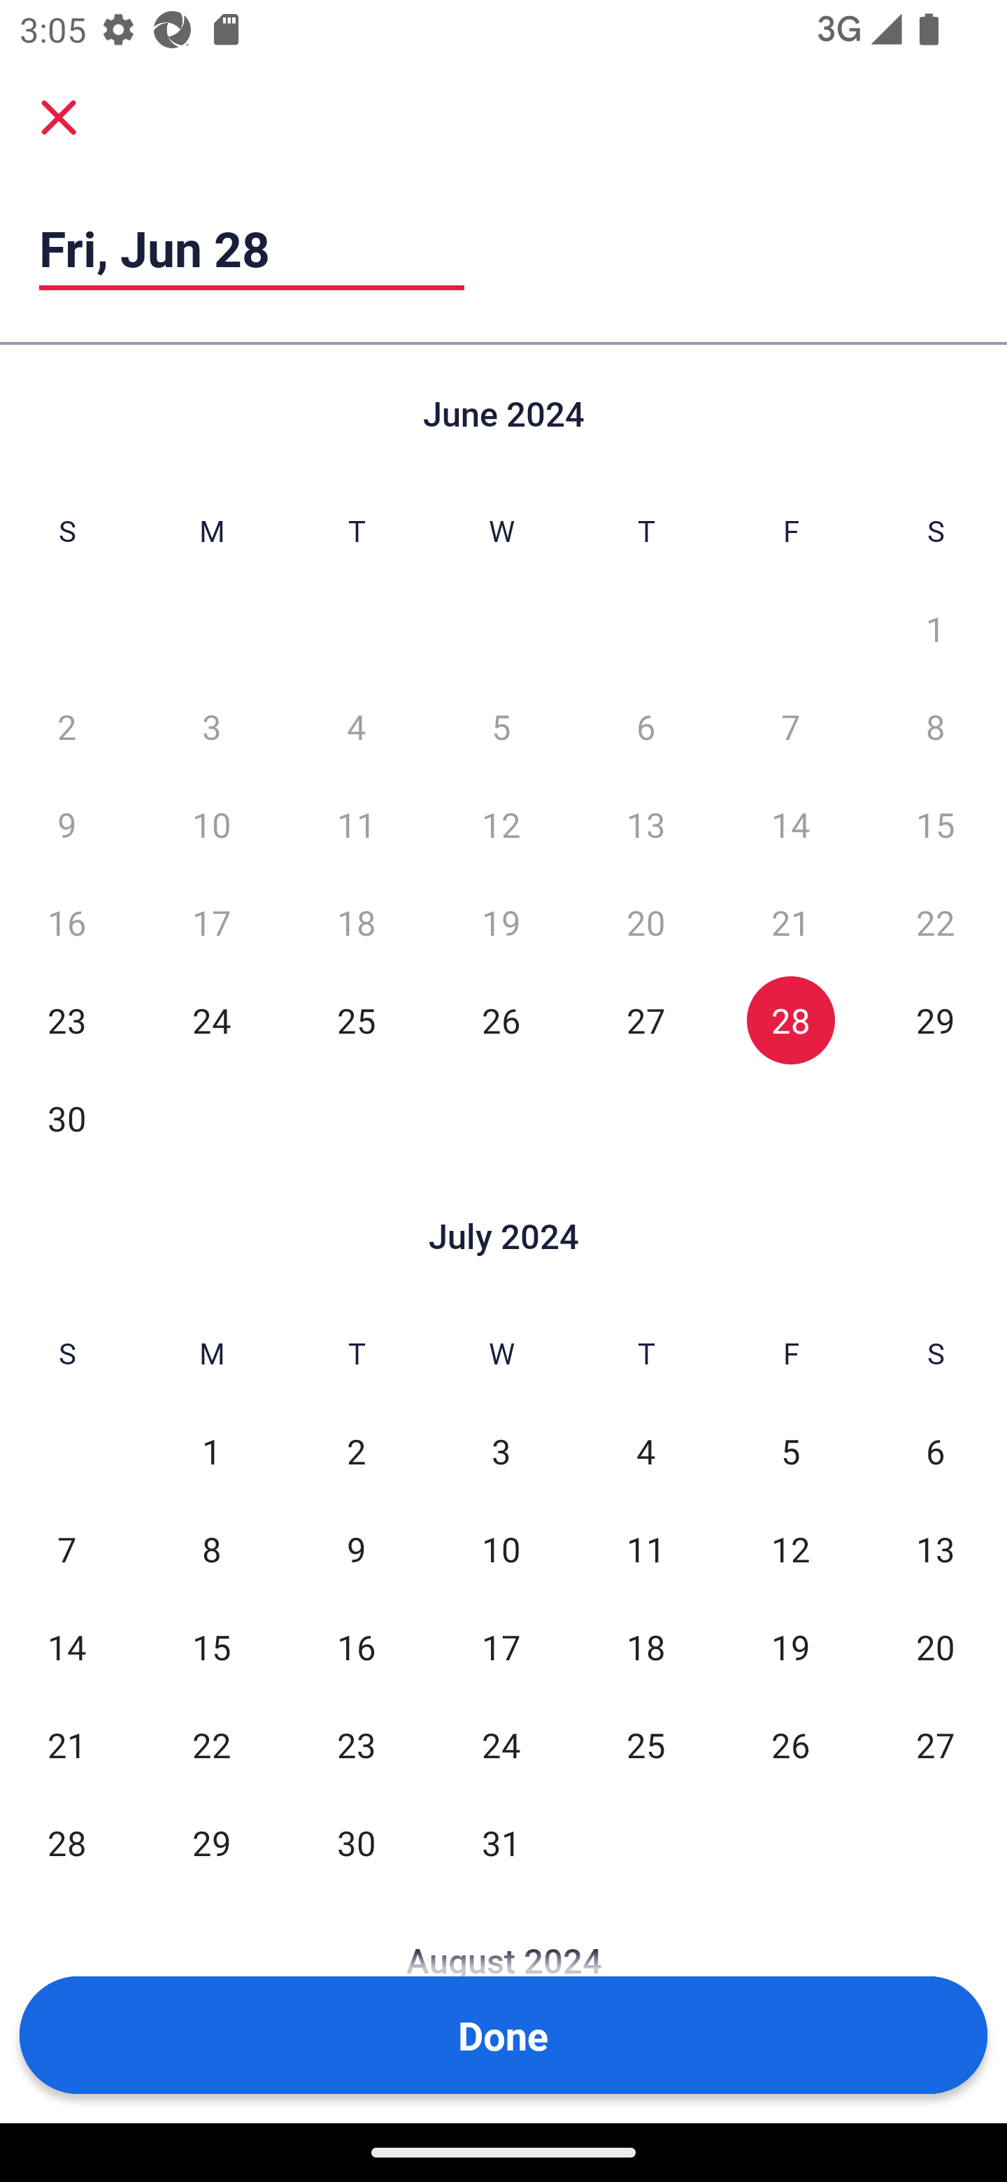  Describe the element at coordinates (501, 1744) in the screenshot. I see `24 Wed, Jul 24, Not Selected` at that location.